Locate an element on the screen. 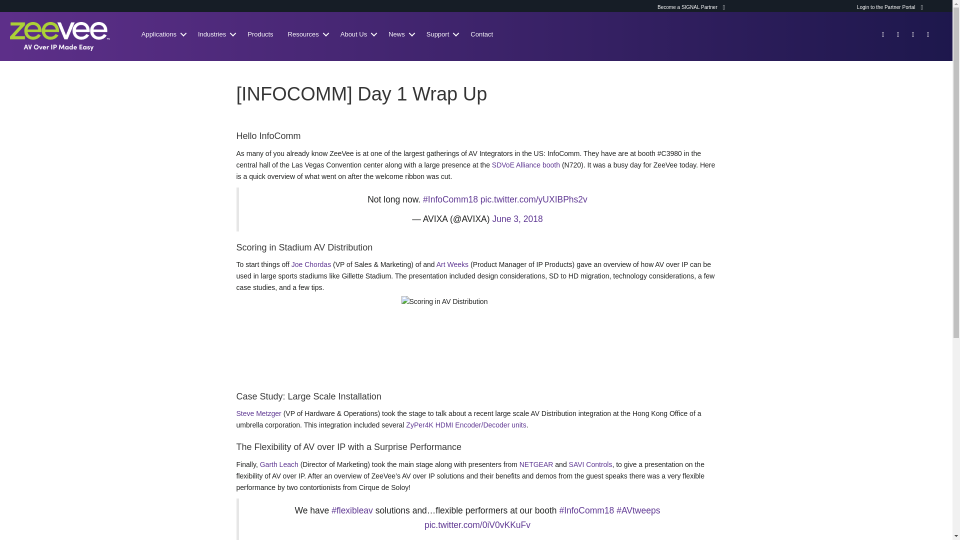  Applications is located at coordinates (162, 34).